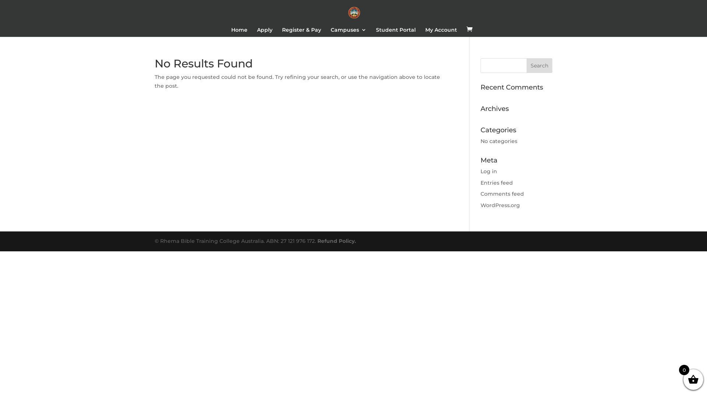 The image size is (707, 398). I want to click on Home, so click(239, 32).